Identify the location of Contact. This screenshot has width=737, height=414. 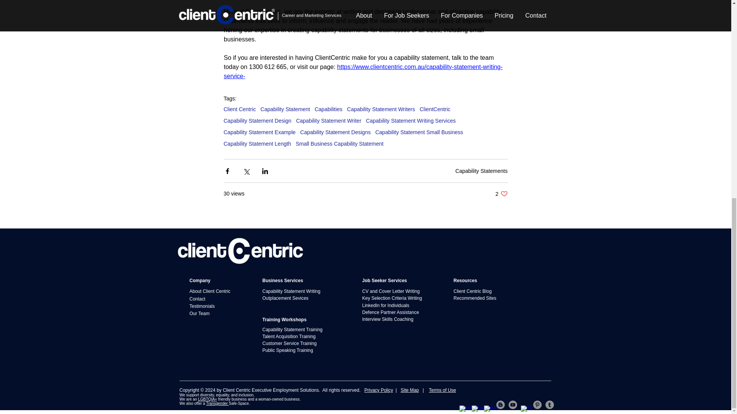
(259, 132).